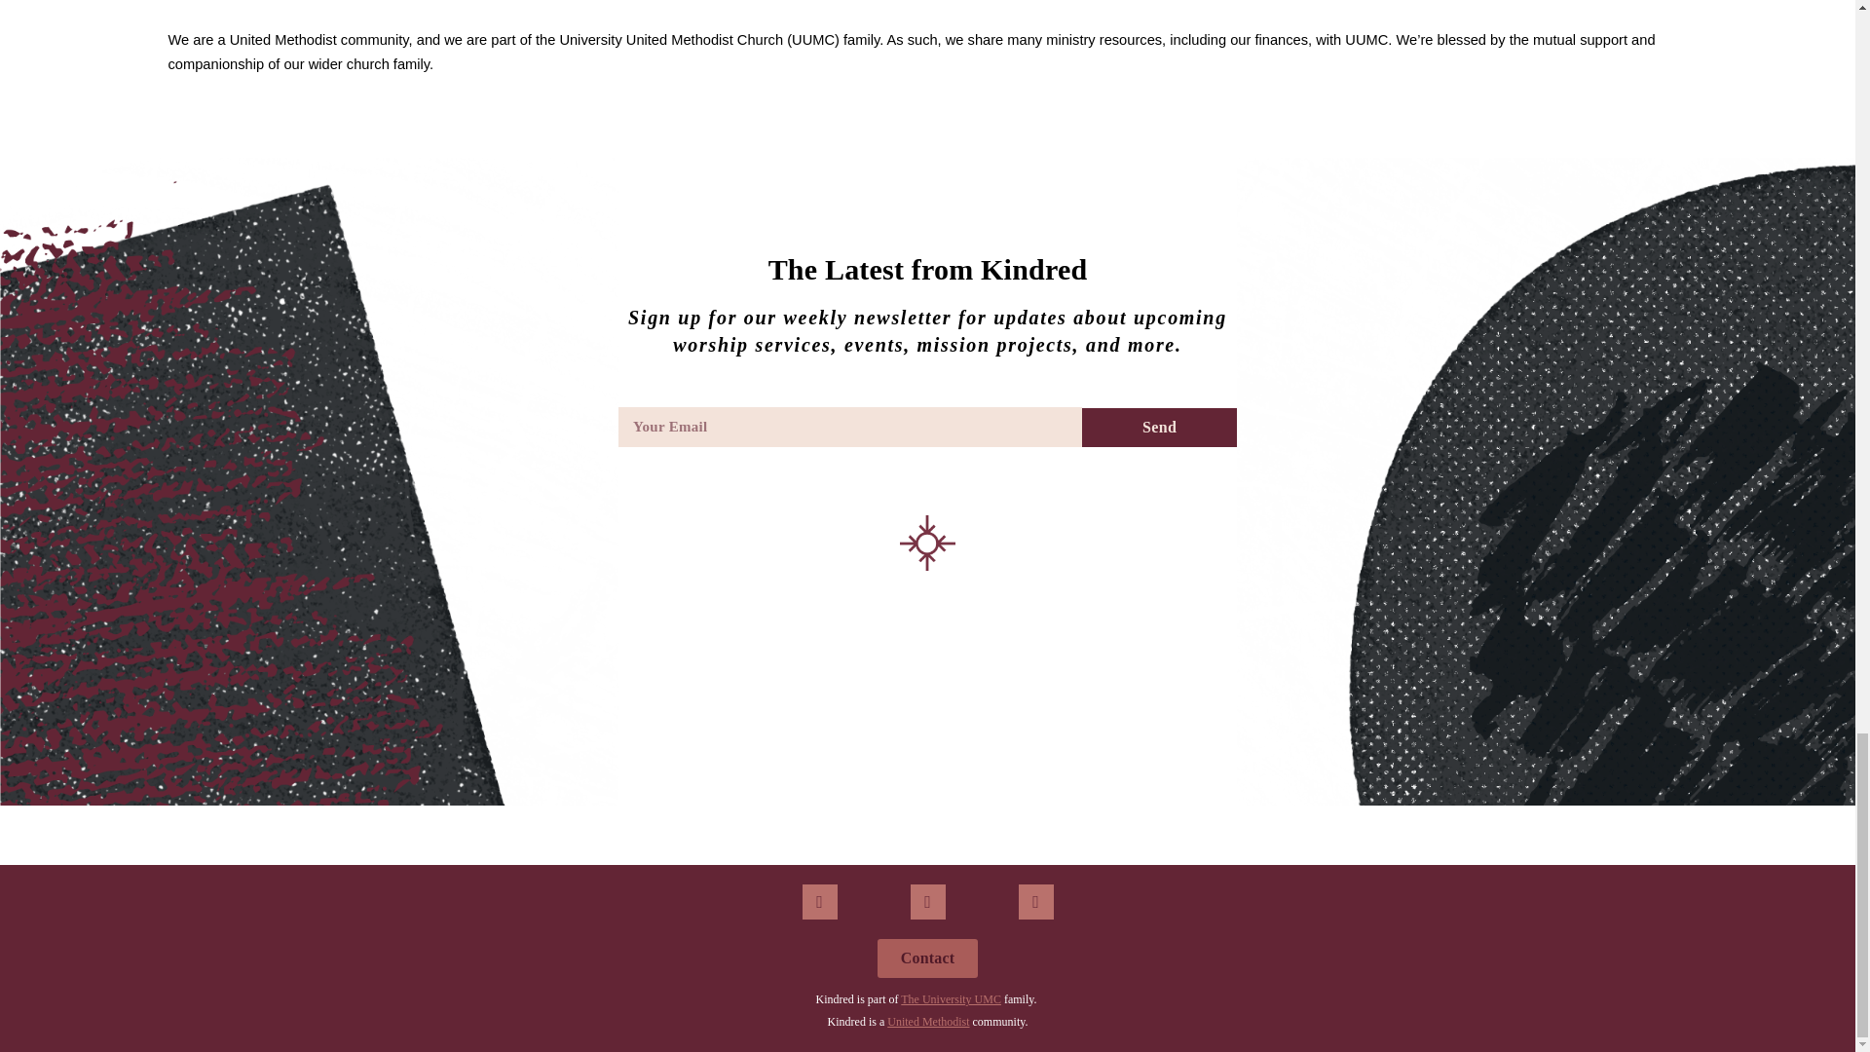 The height and width of the screenshot is (1052, 1870). Describe the element at coordinates (927, 1022) in the screenshot. I see `United Methodist` at that location.